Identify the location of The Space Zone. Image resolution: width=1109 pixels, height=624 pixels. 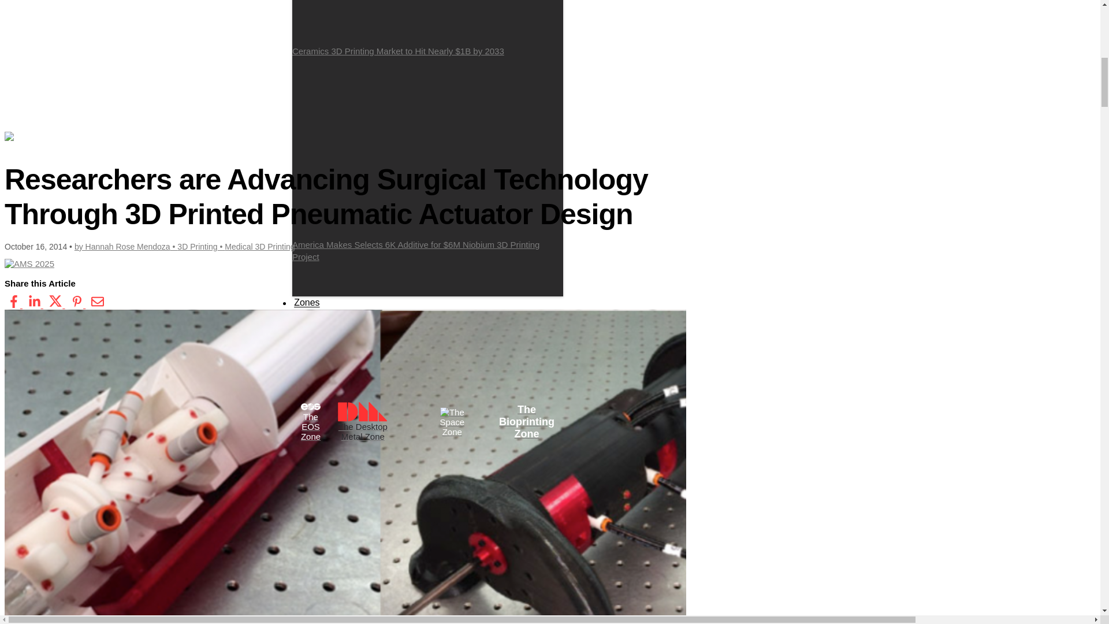
(420, 374).